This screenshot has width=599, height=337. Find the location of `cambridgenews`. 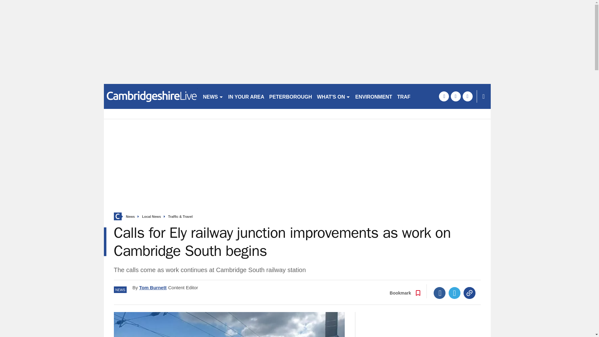

cambridgenews is located at coordinates (150, 96).